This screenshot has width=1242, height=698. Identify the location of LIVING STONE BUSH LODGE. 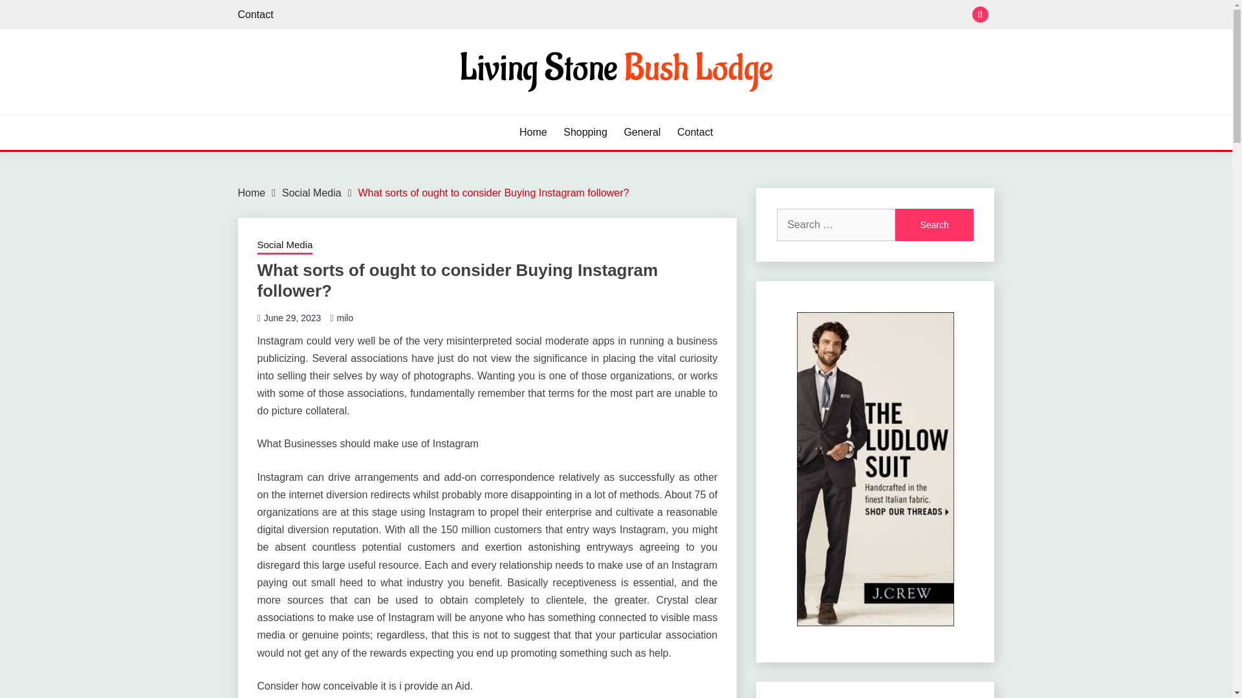
(405, 112).